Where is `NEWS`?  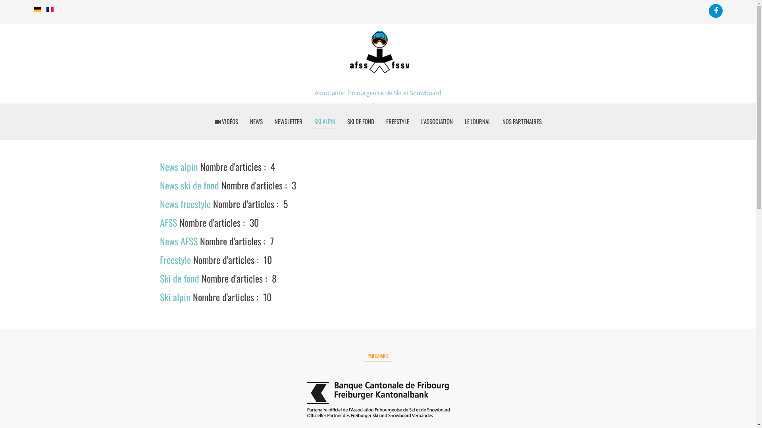 NEWS is located at coordinates (256, 121).